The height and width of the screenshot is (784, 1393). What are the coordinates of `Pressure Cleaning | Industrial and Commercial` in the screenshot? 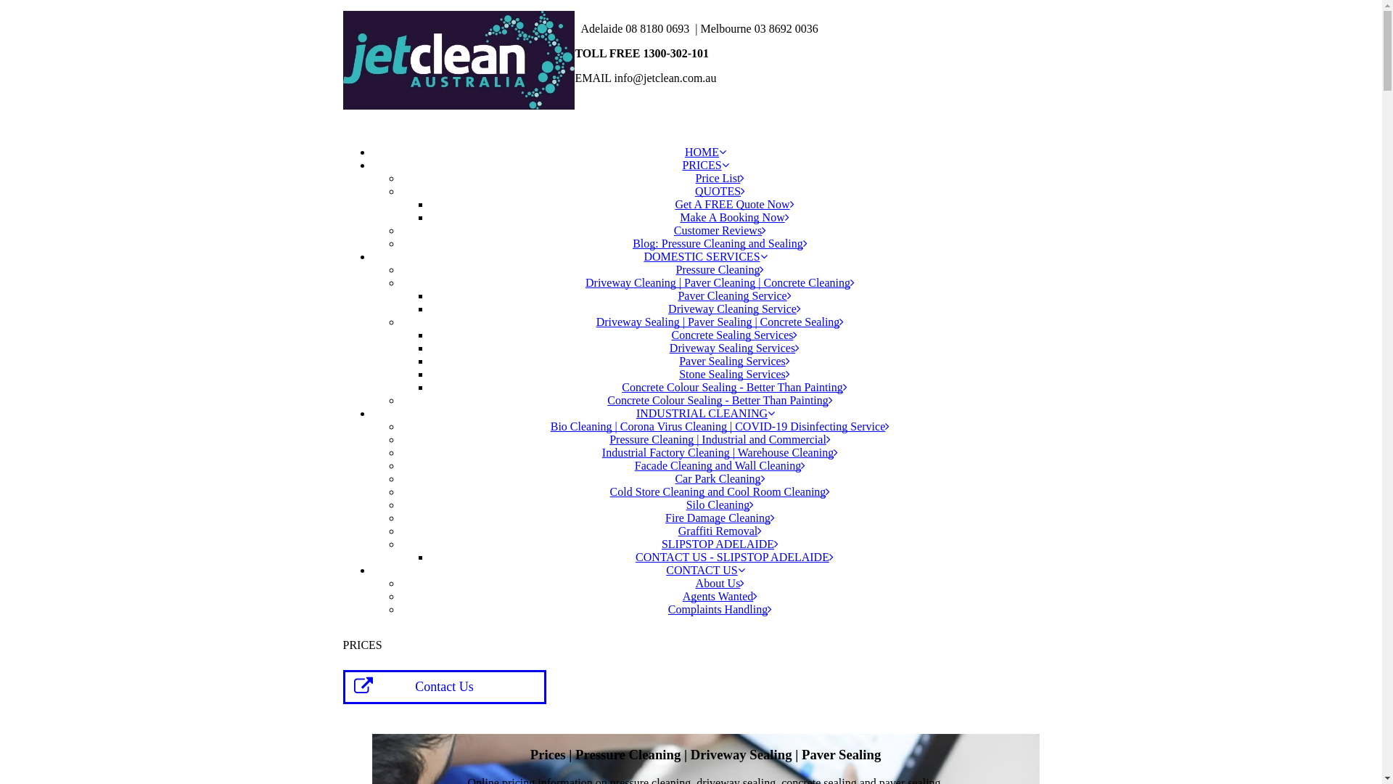 It's located at (720, 440).